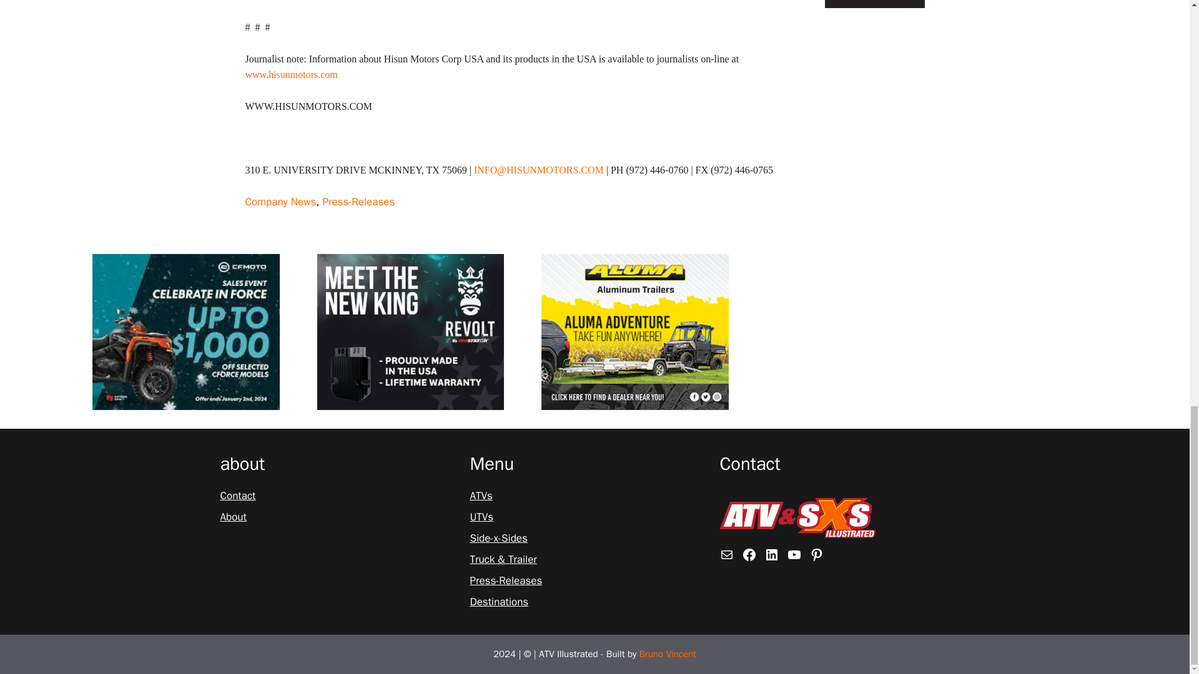  I want to click on Logo-250-w, so click(797, 518).